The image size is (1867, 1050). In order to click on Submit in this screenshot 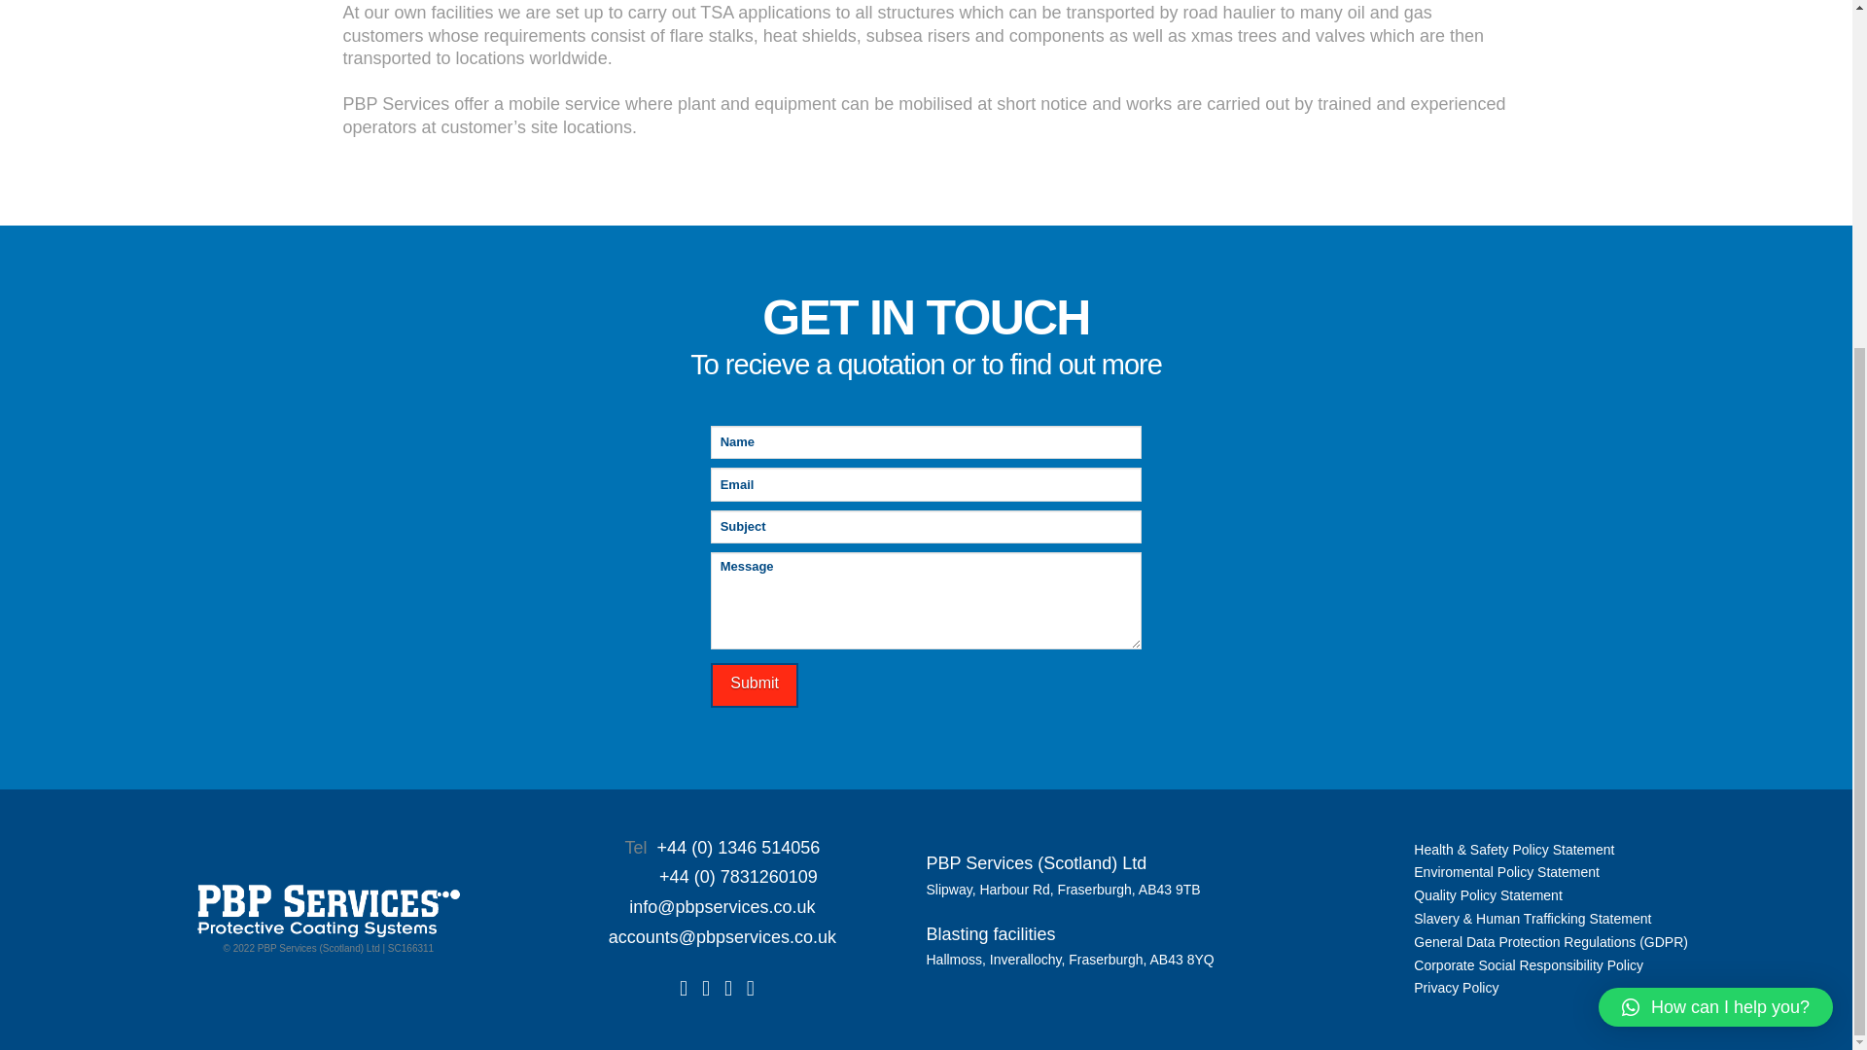, I will do `click(755, 685)`.